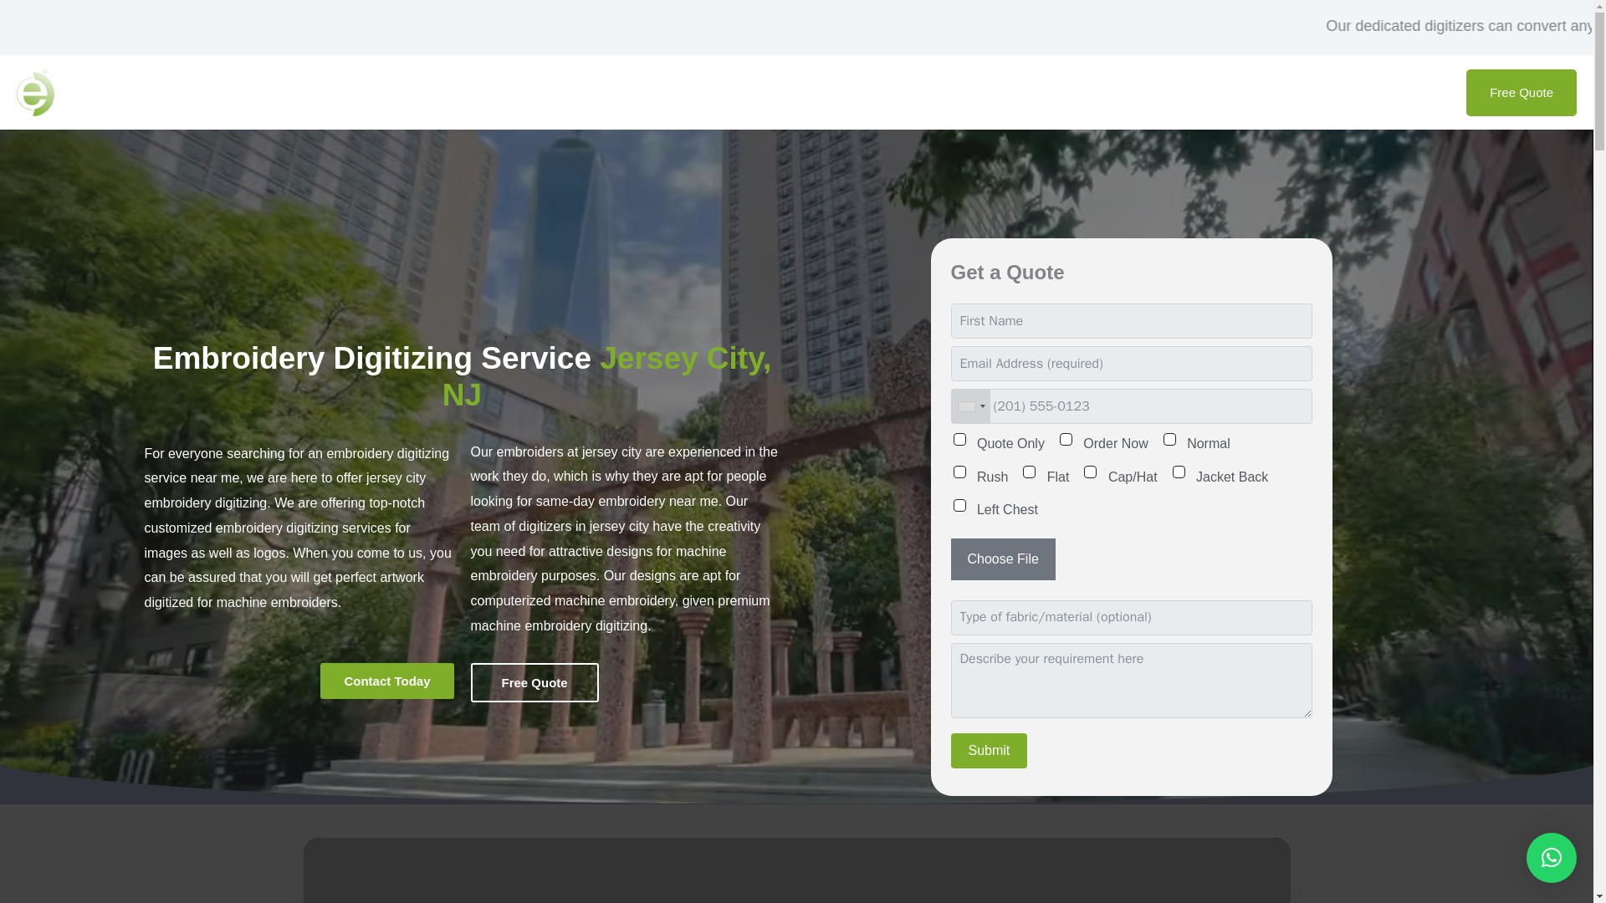 This screenshot has width=1606, height=903. Describe the element at coordinates (1330, 92) in the screenshot. I see `Location` at that location.